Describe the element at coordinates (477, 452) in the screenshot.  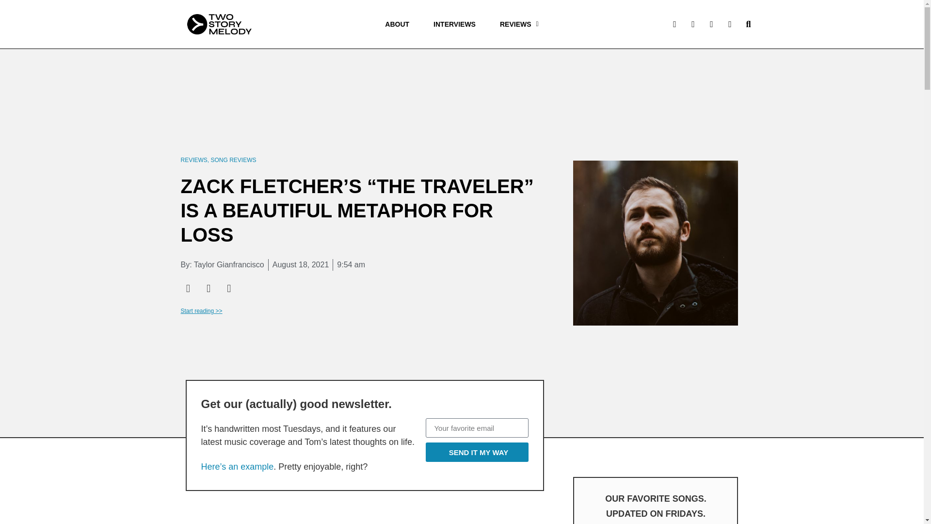
I see `SEND IT MY WAY` at that location.